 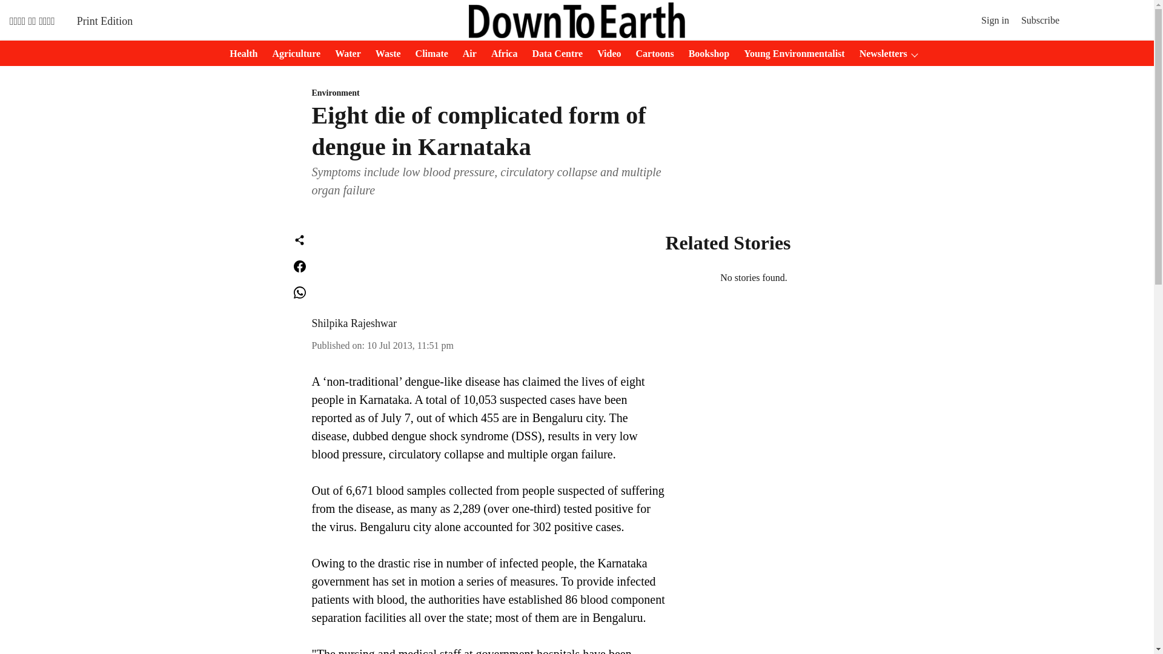 I want to click on Environment, so click(x=488, y=93).